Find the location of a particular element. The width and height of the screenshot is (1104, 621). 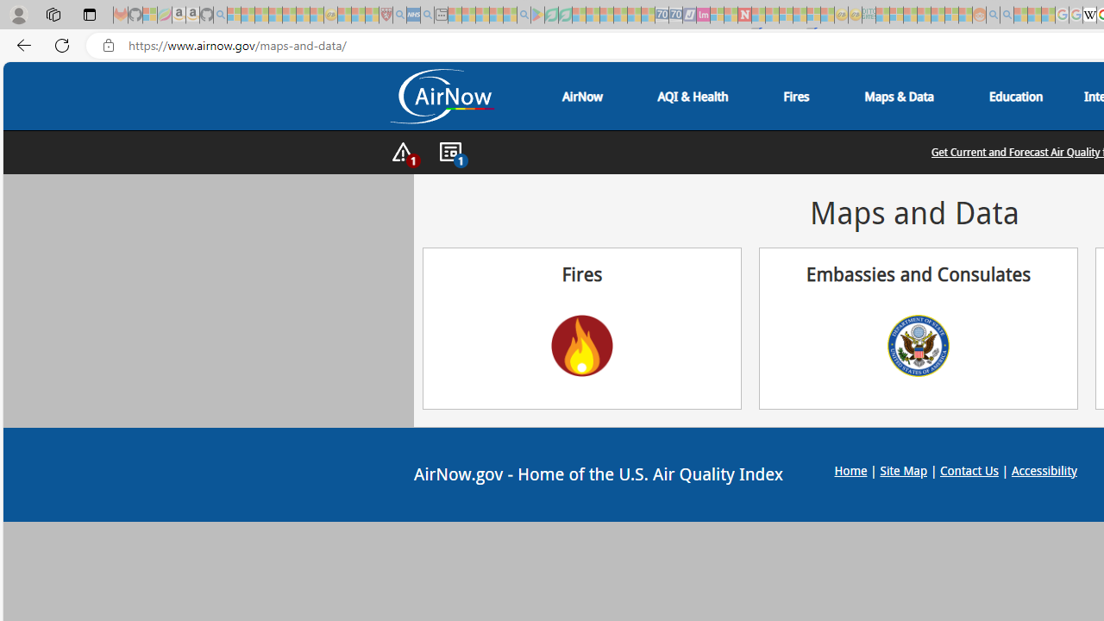

Target page - Wikipedia is located at coordinates (1089, 16).